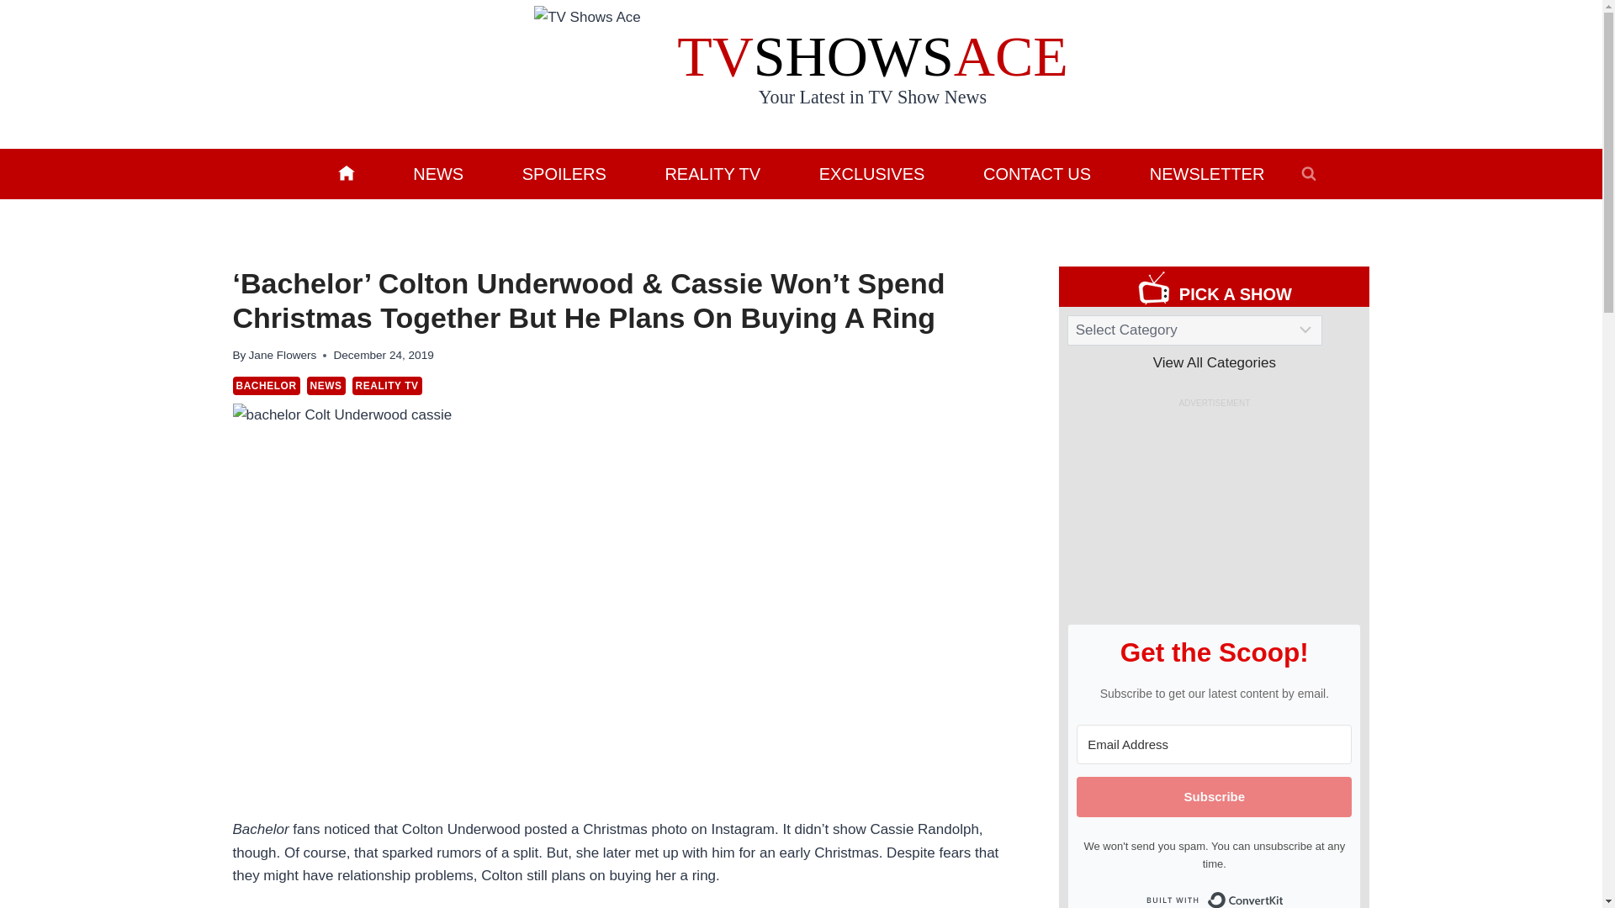 The height and width of the screenshot is (908, 1615). Describe the element at coordinates (564, 173) in the screenshot. I see `SPOILERS` at that location.